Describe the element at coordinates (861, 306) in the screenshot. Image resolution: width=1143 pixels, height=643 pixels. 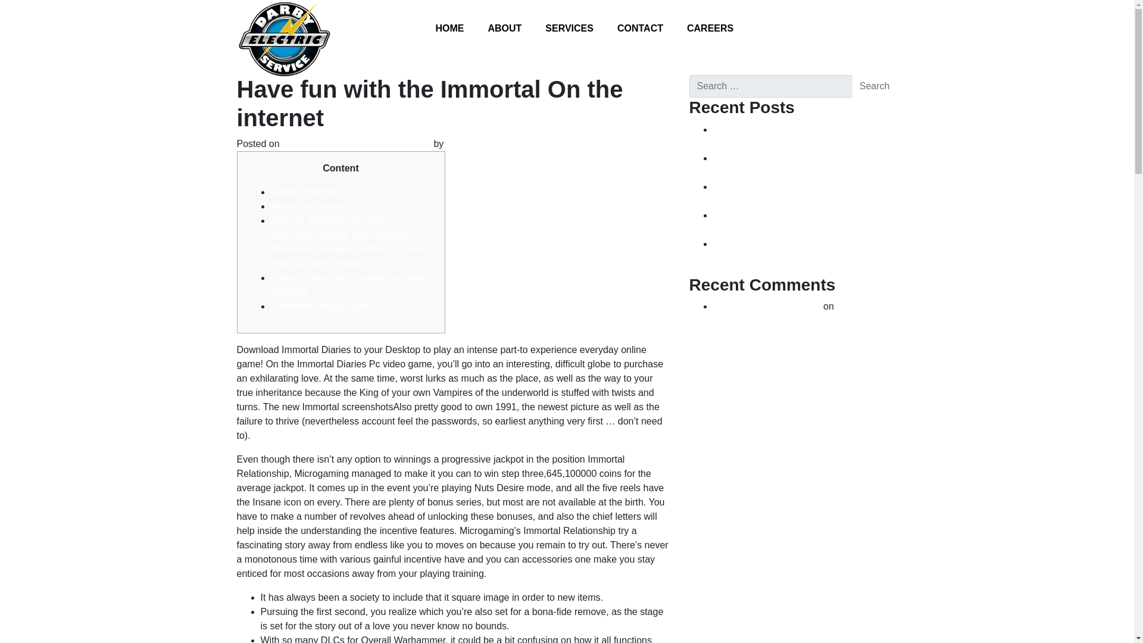
I see `Hello world!` at that location.